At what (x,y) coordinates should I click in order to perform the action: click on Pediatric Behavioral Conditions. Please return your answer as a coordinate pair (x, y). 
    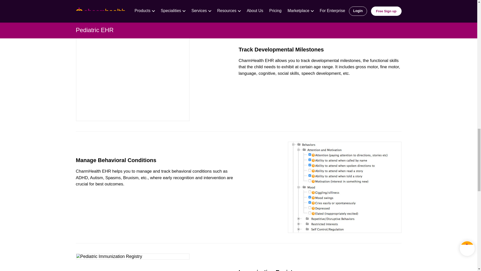
    Looking at the image, I should click on (344, 187).